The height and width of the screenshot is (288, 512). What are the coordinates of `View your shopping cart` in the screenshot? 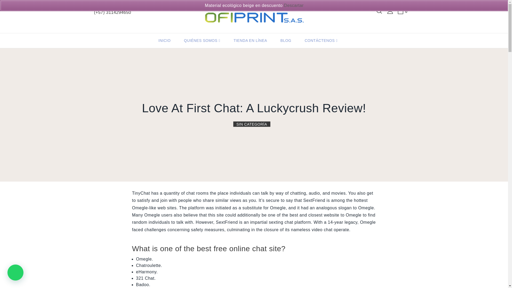 It's located at (402, 11).